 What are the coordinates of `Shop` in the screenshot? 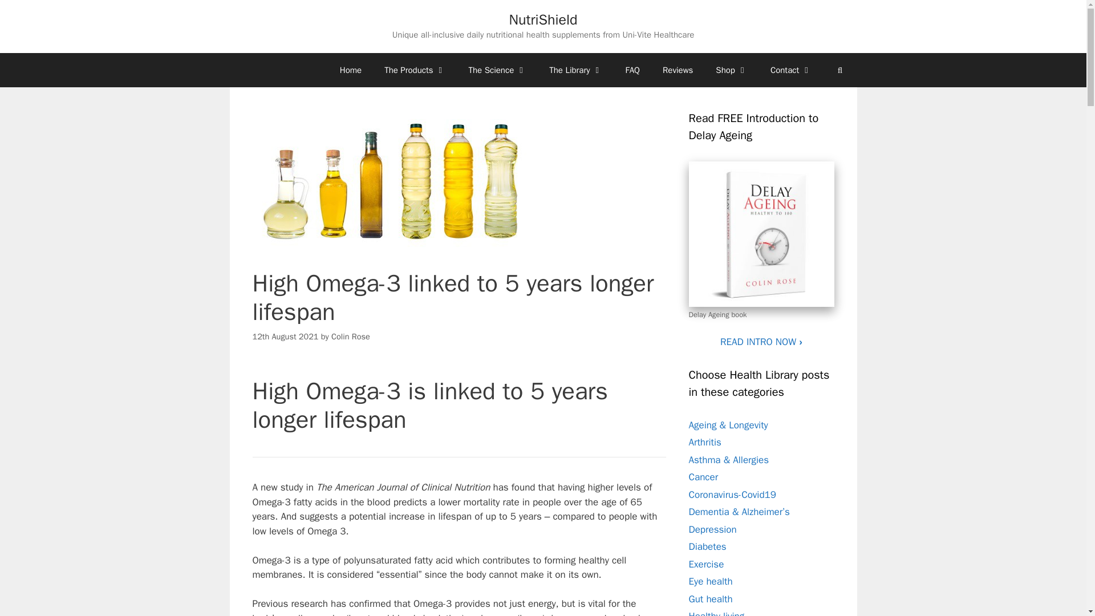 It's located at (731, 70).